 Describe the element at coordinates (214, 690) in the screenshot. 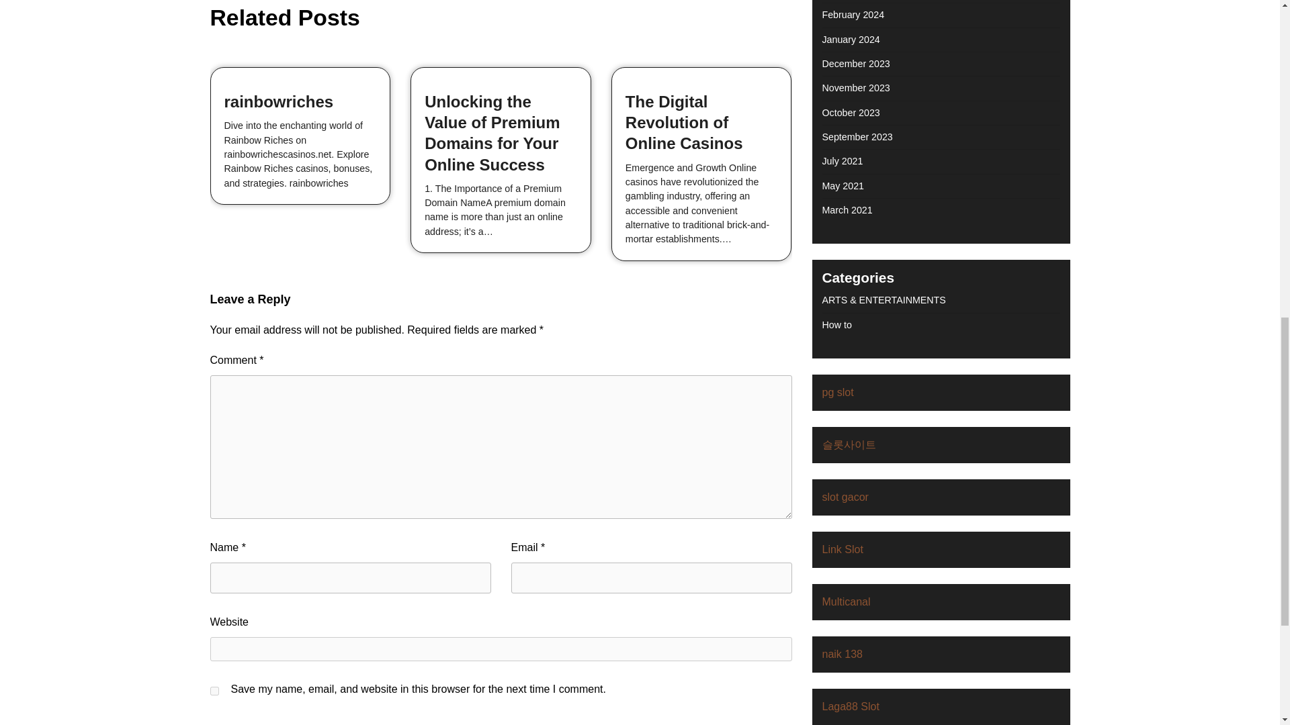

I see `yes` at that location.